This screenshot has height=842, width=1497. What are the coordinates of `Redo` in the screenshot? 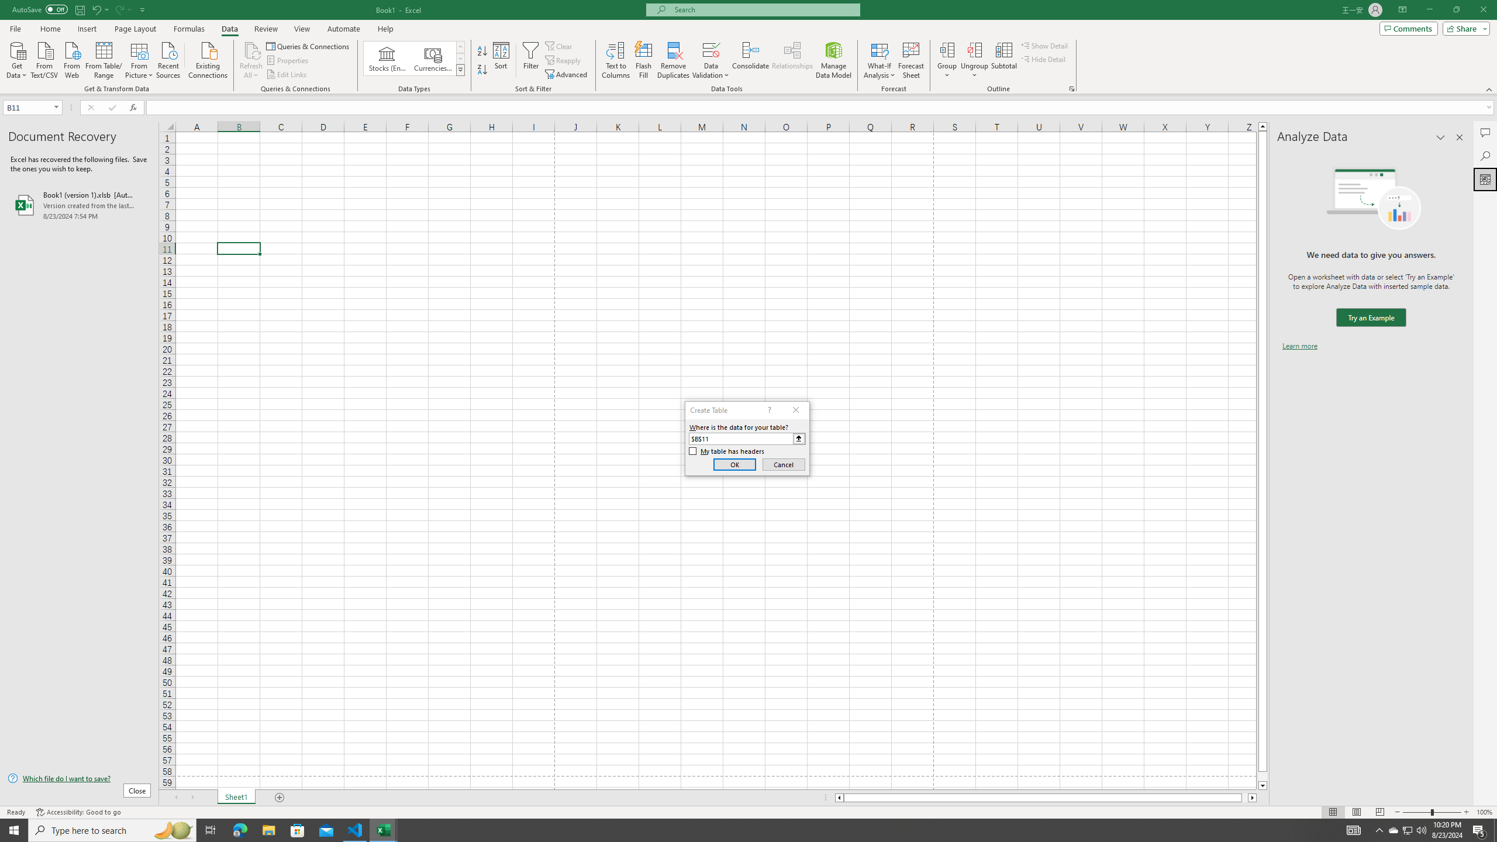 It's located at (119, 9).